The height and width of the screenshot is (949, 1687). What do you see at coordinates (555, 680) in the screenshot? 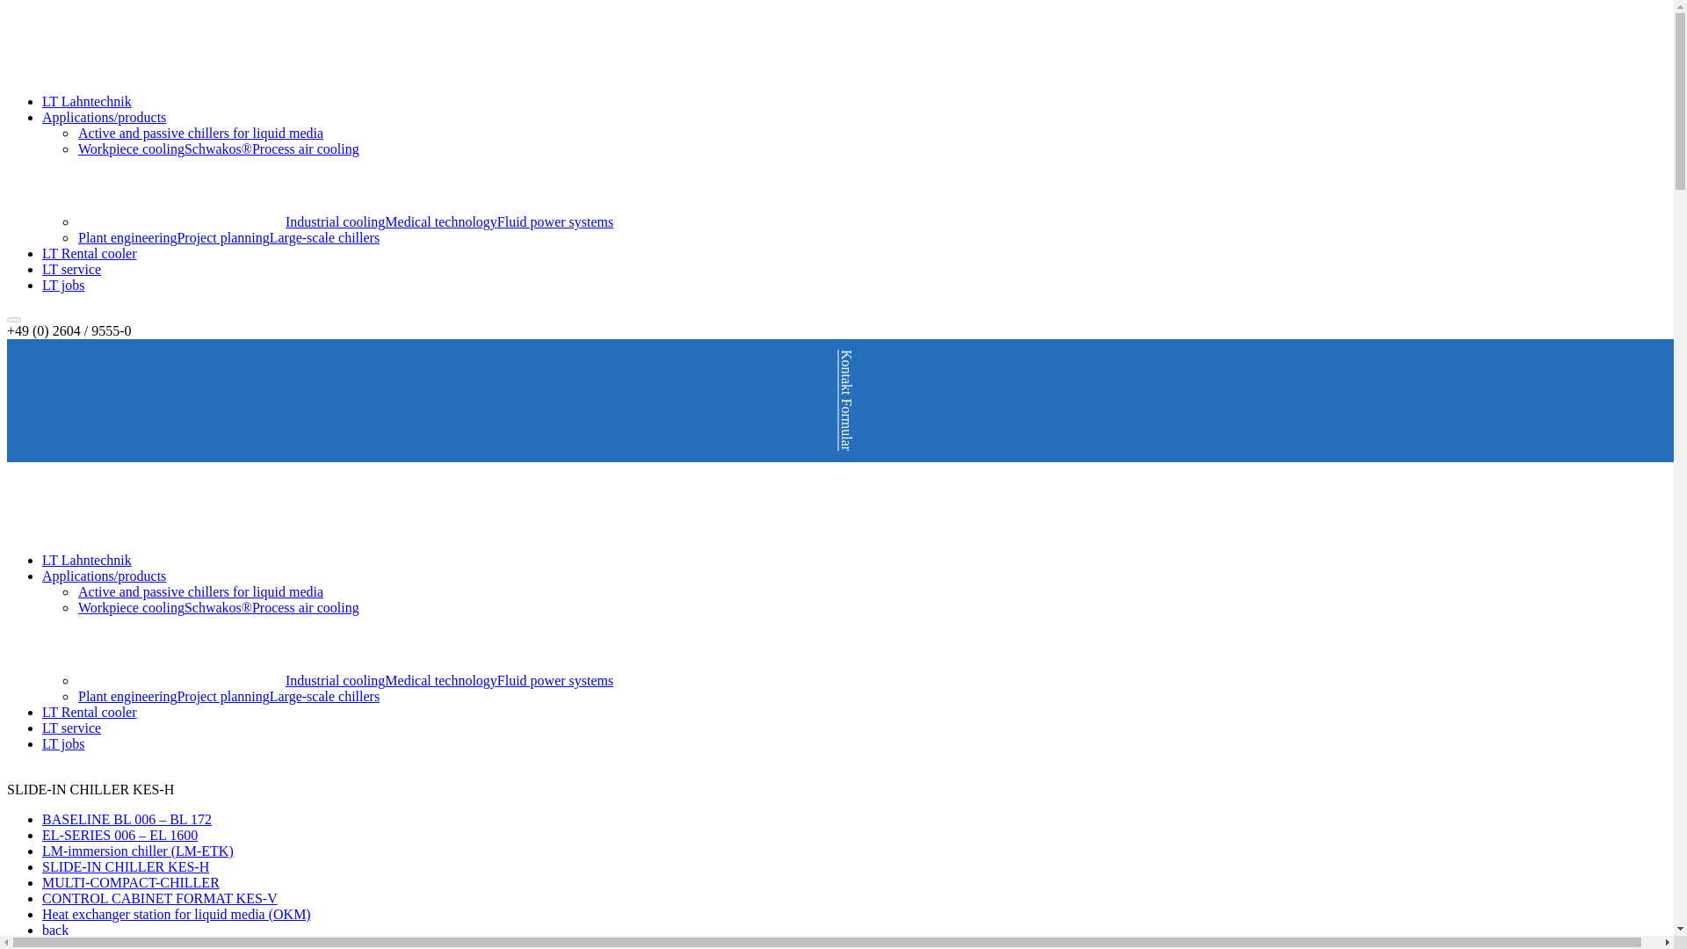
I see `Fluid power systems` at bounding box center [555, 680].